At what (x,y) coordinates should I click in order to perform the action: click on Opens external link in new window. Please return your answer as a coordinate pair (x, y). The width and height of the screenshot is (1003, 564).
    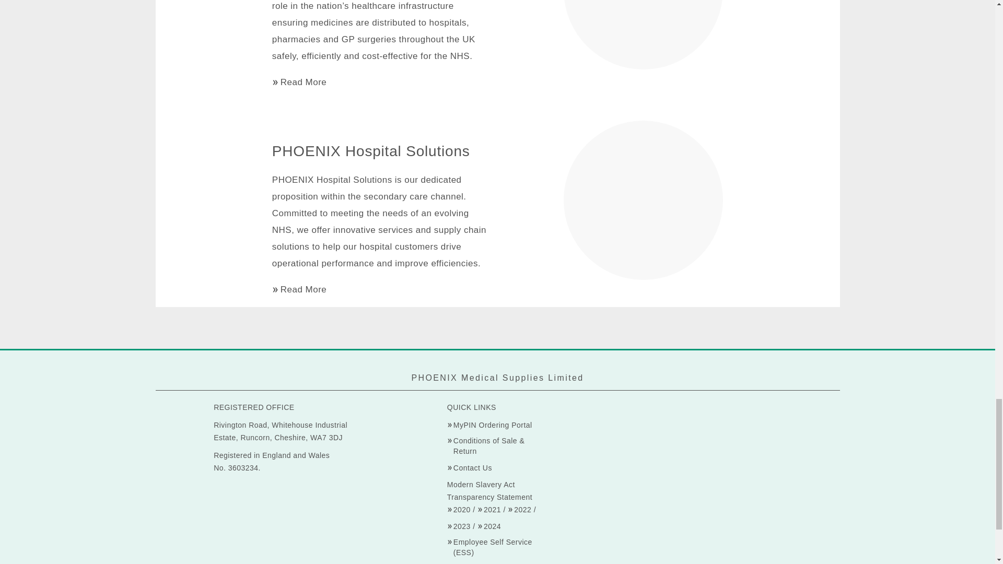
    Looking at the image, I should click on (490, 425).